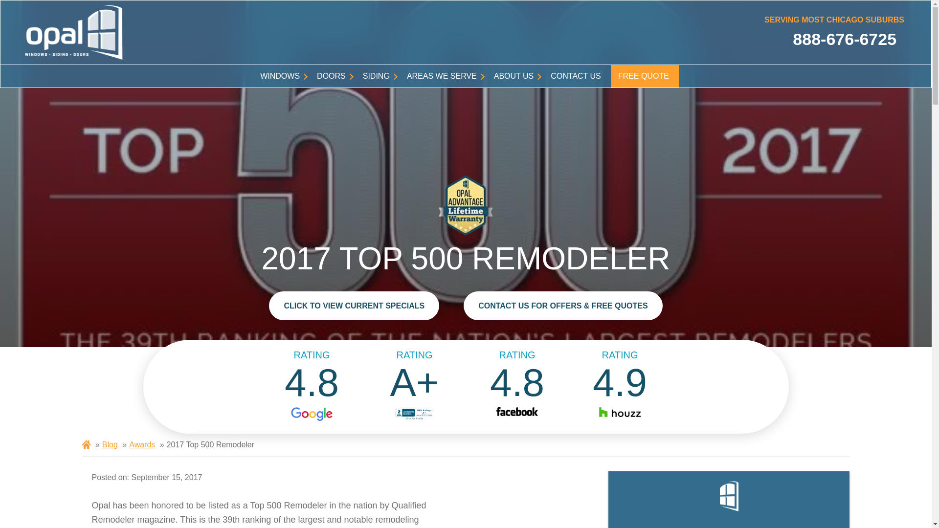 Image resolution: width=939 pixels, height=528 pixels. What do you see at coordinates (415, 414) in the screenshot?
I see `accredited business bbb` at bounding box center [415, 414].